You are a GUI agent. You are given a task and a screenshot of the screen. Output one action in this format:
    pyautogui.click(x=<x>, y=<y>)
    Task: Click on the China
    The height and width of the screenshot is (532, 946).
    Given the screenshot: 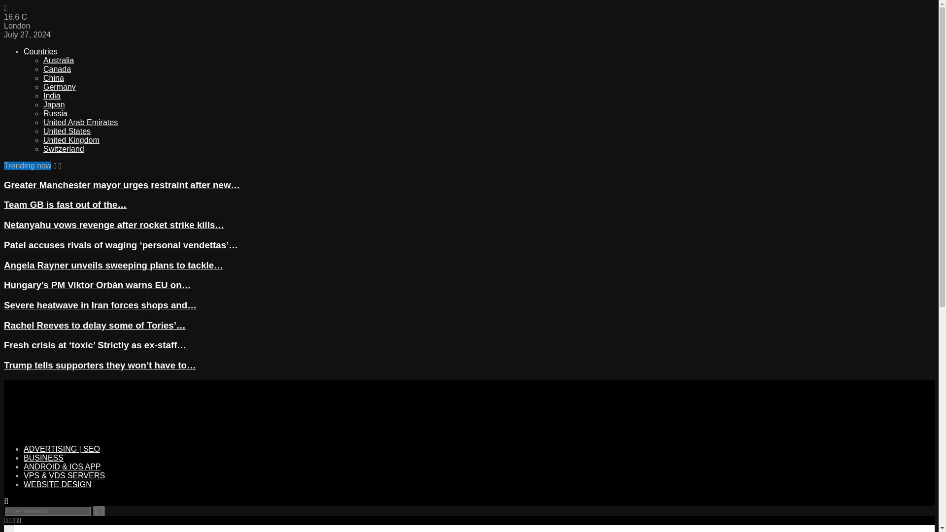 What is the action you would take?
    pyautogui.click(x=54, y=78)
    